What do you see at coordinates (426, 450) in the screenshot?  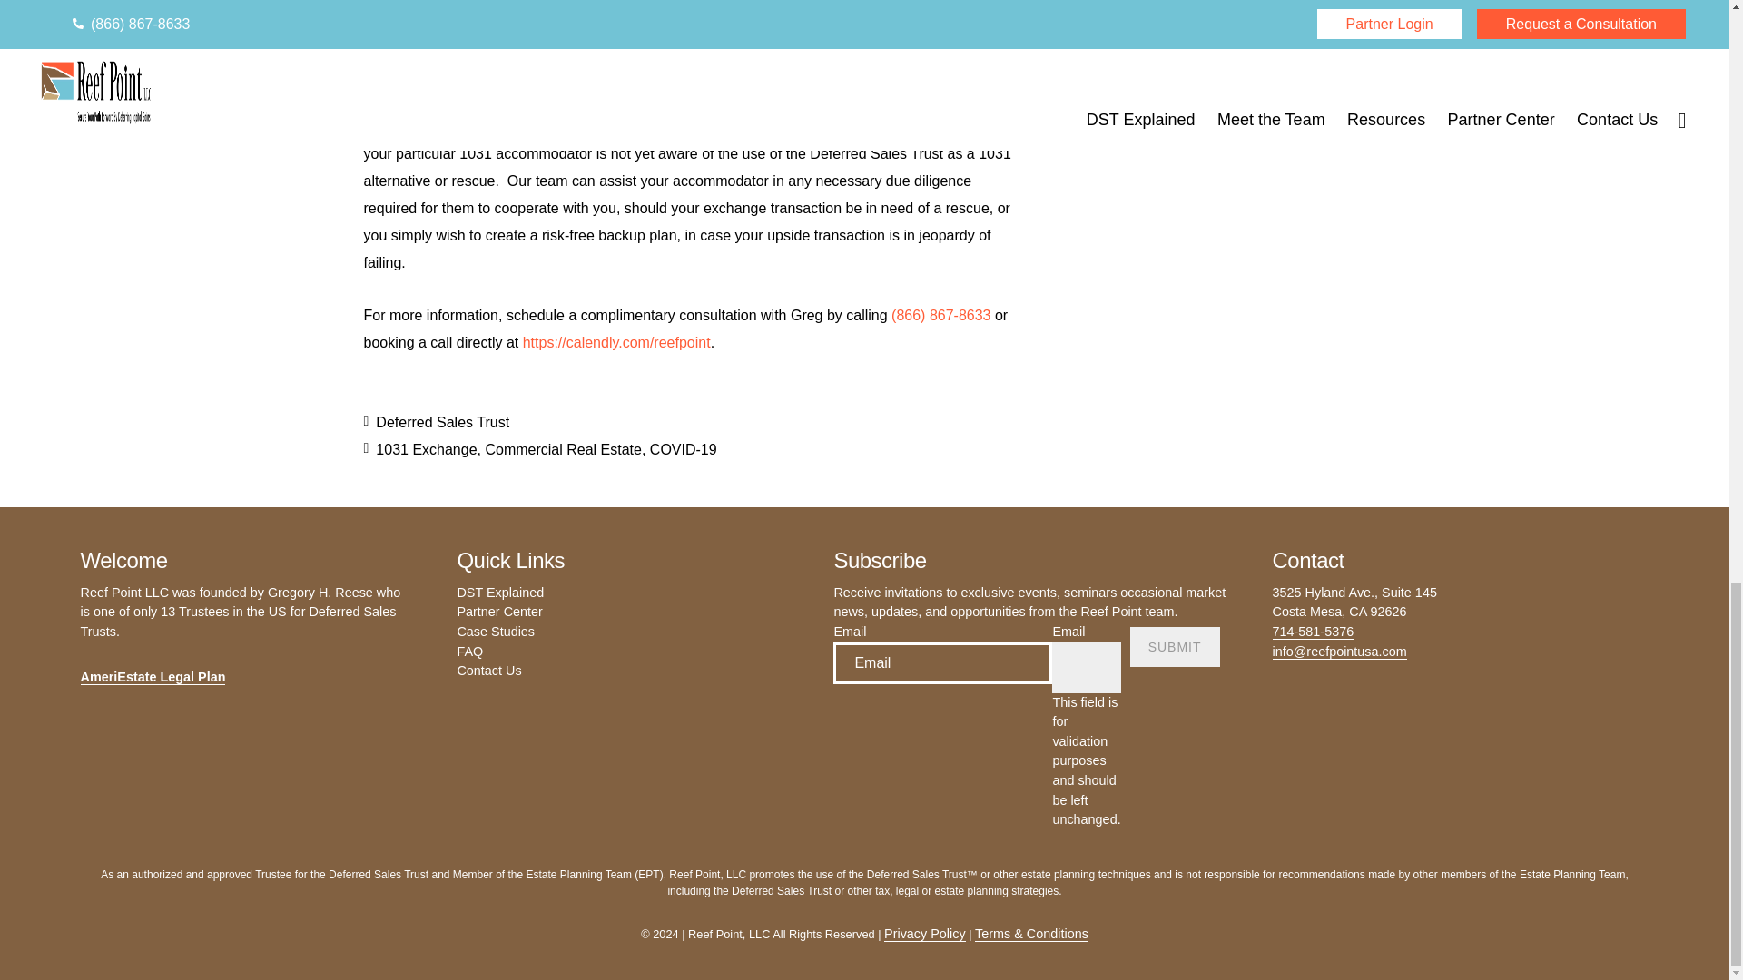 I see `1031 Exchange` at bounding box center [426, 450].